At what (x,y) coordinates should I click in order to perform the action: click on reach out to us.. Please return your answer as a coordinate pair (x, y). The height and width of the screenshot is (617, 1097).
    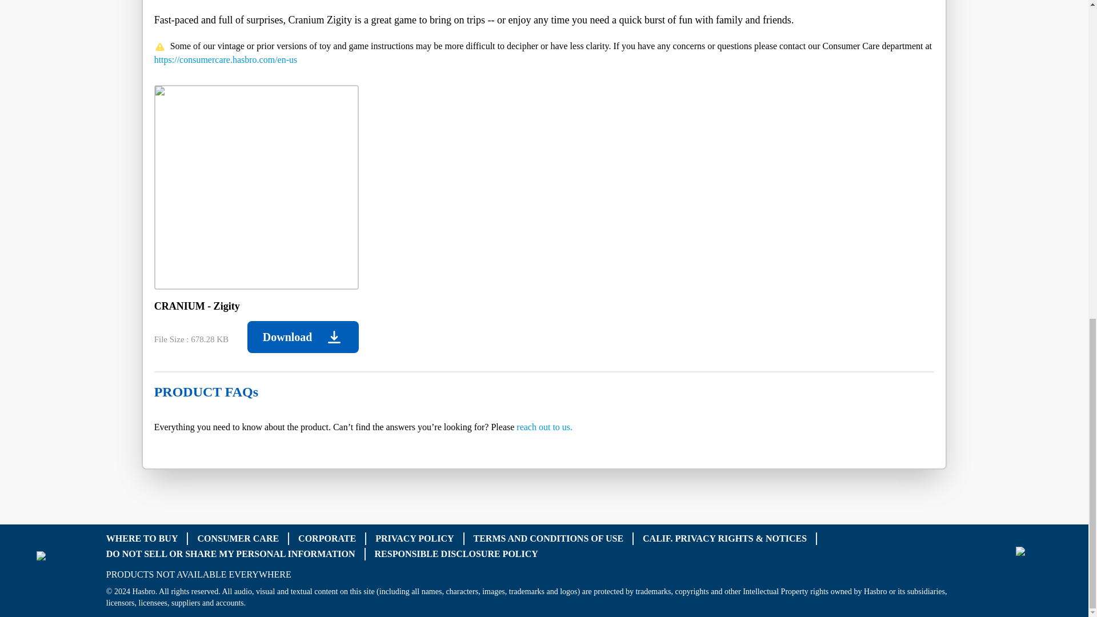
    Looking at the image, I should click on (545, 427).